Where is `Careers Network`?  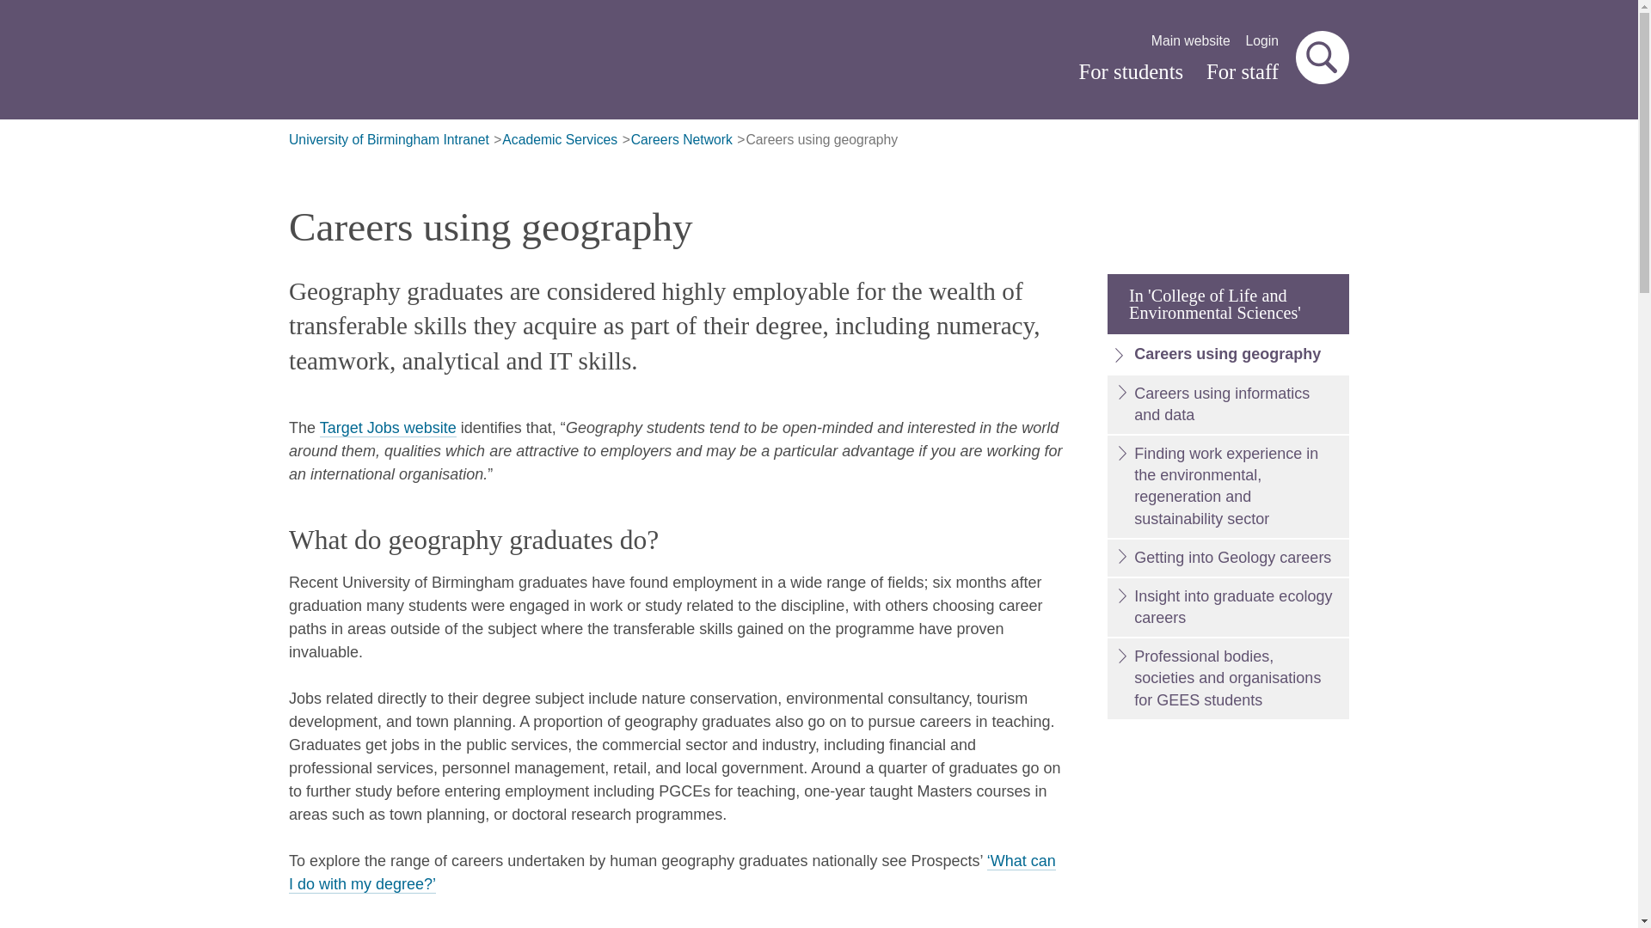 Careers Network is located at coordinates (681, 140).